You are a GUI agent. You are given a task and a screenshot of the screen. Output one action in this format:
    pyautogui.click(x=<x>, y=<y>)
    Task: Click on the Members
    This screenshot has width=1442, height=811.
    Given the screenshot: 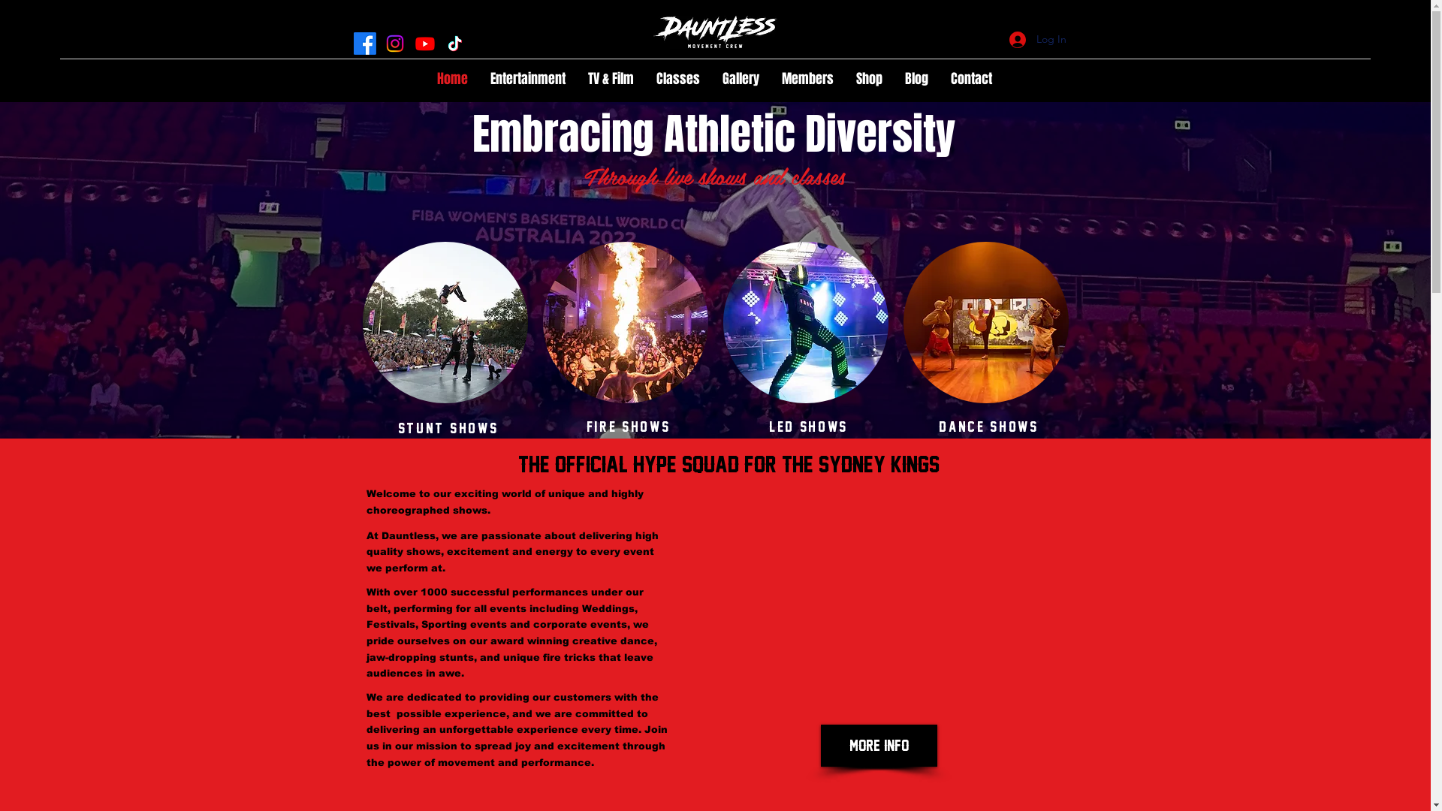 What is the action you would take?
    pyautogui.click(x=808, y=80)
    